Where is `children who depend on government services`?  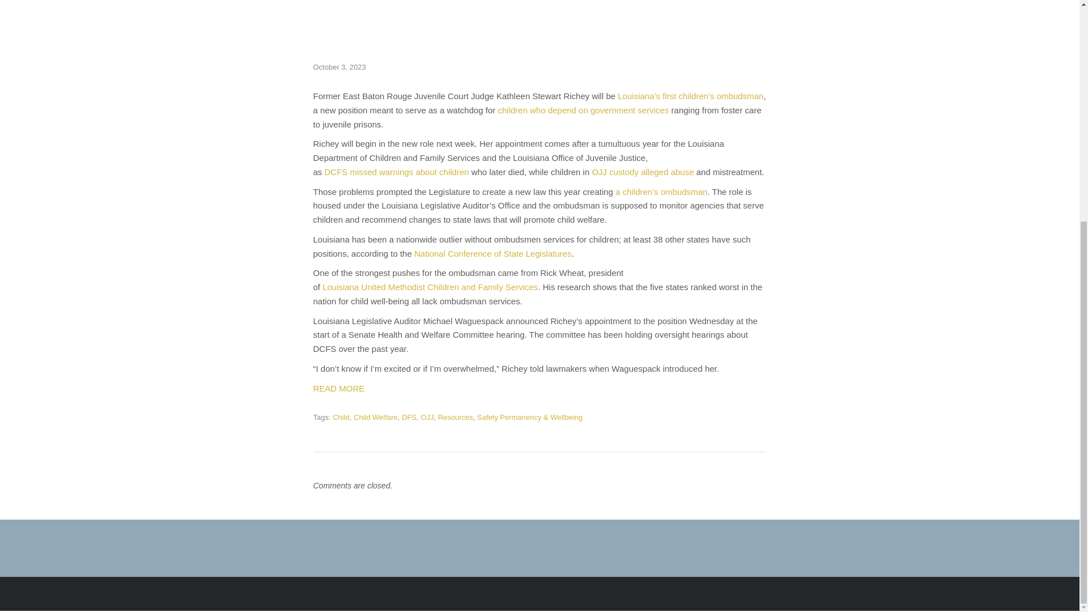 children who depend on government services is located at coordinates (584, 110).